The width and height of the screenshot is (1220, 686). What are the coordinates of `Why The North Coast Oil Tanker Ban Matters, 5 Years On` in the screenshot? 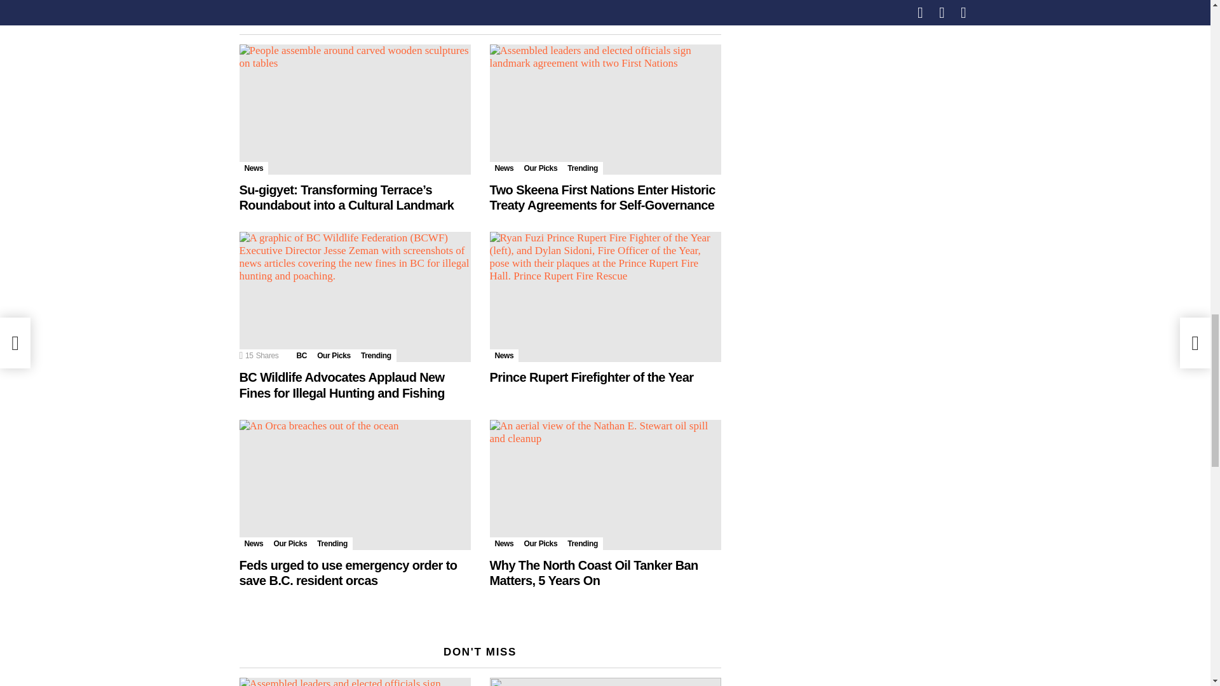 It's located at (605, 485).